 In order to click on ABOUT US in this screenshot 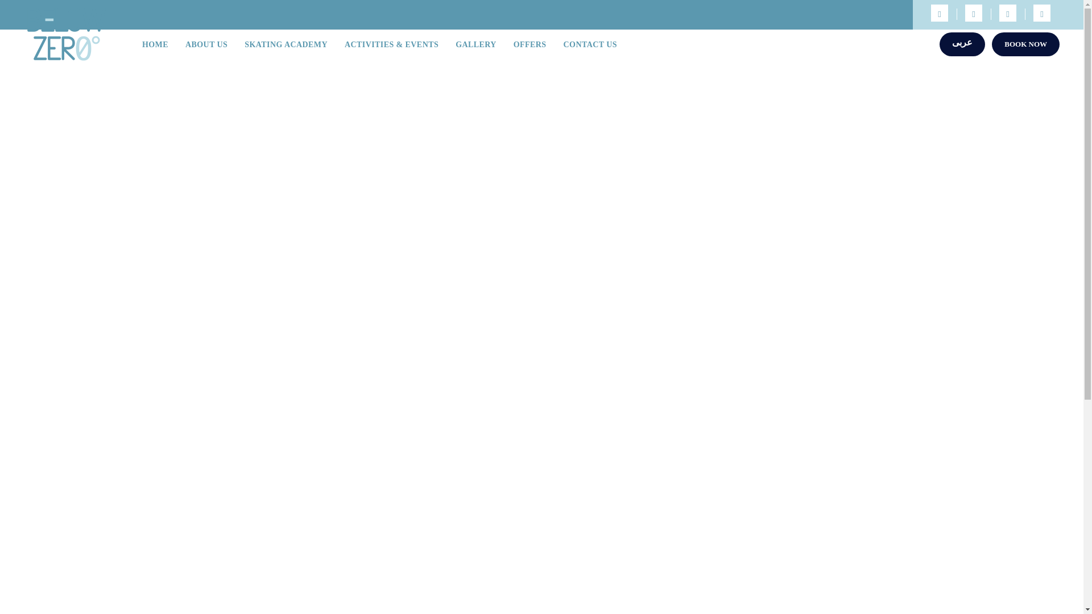, I will do `click(206, 44)`.